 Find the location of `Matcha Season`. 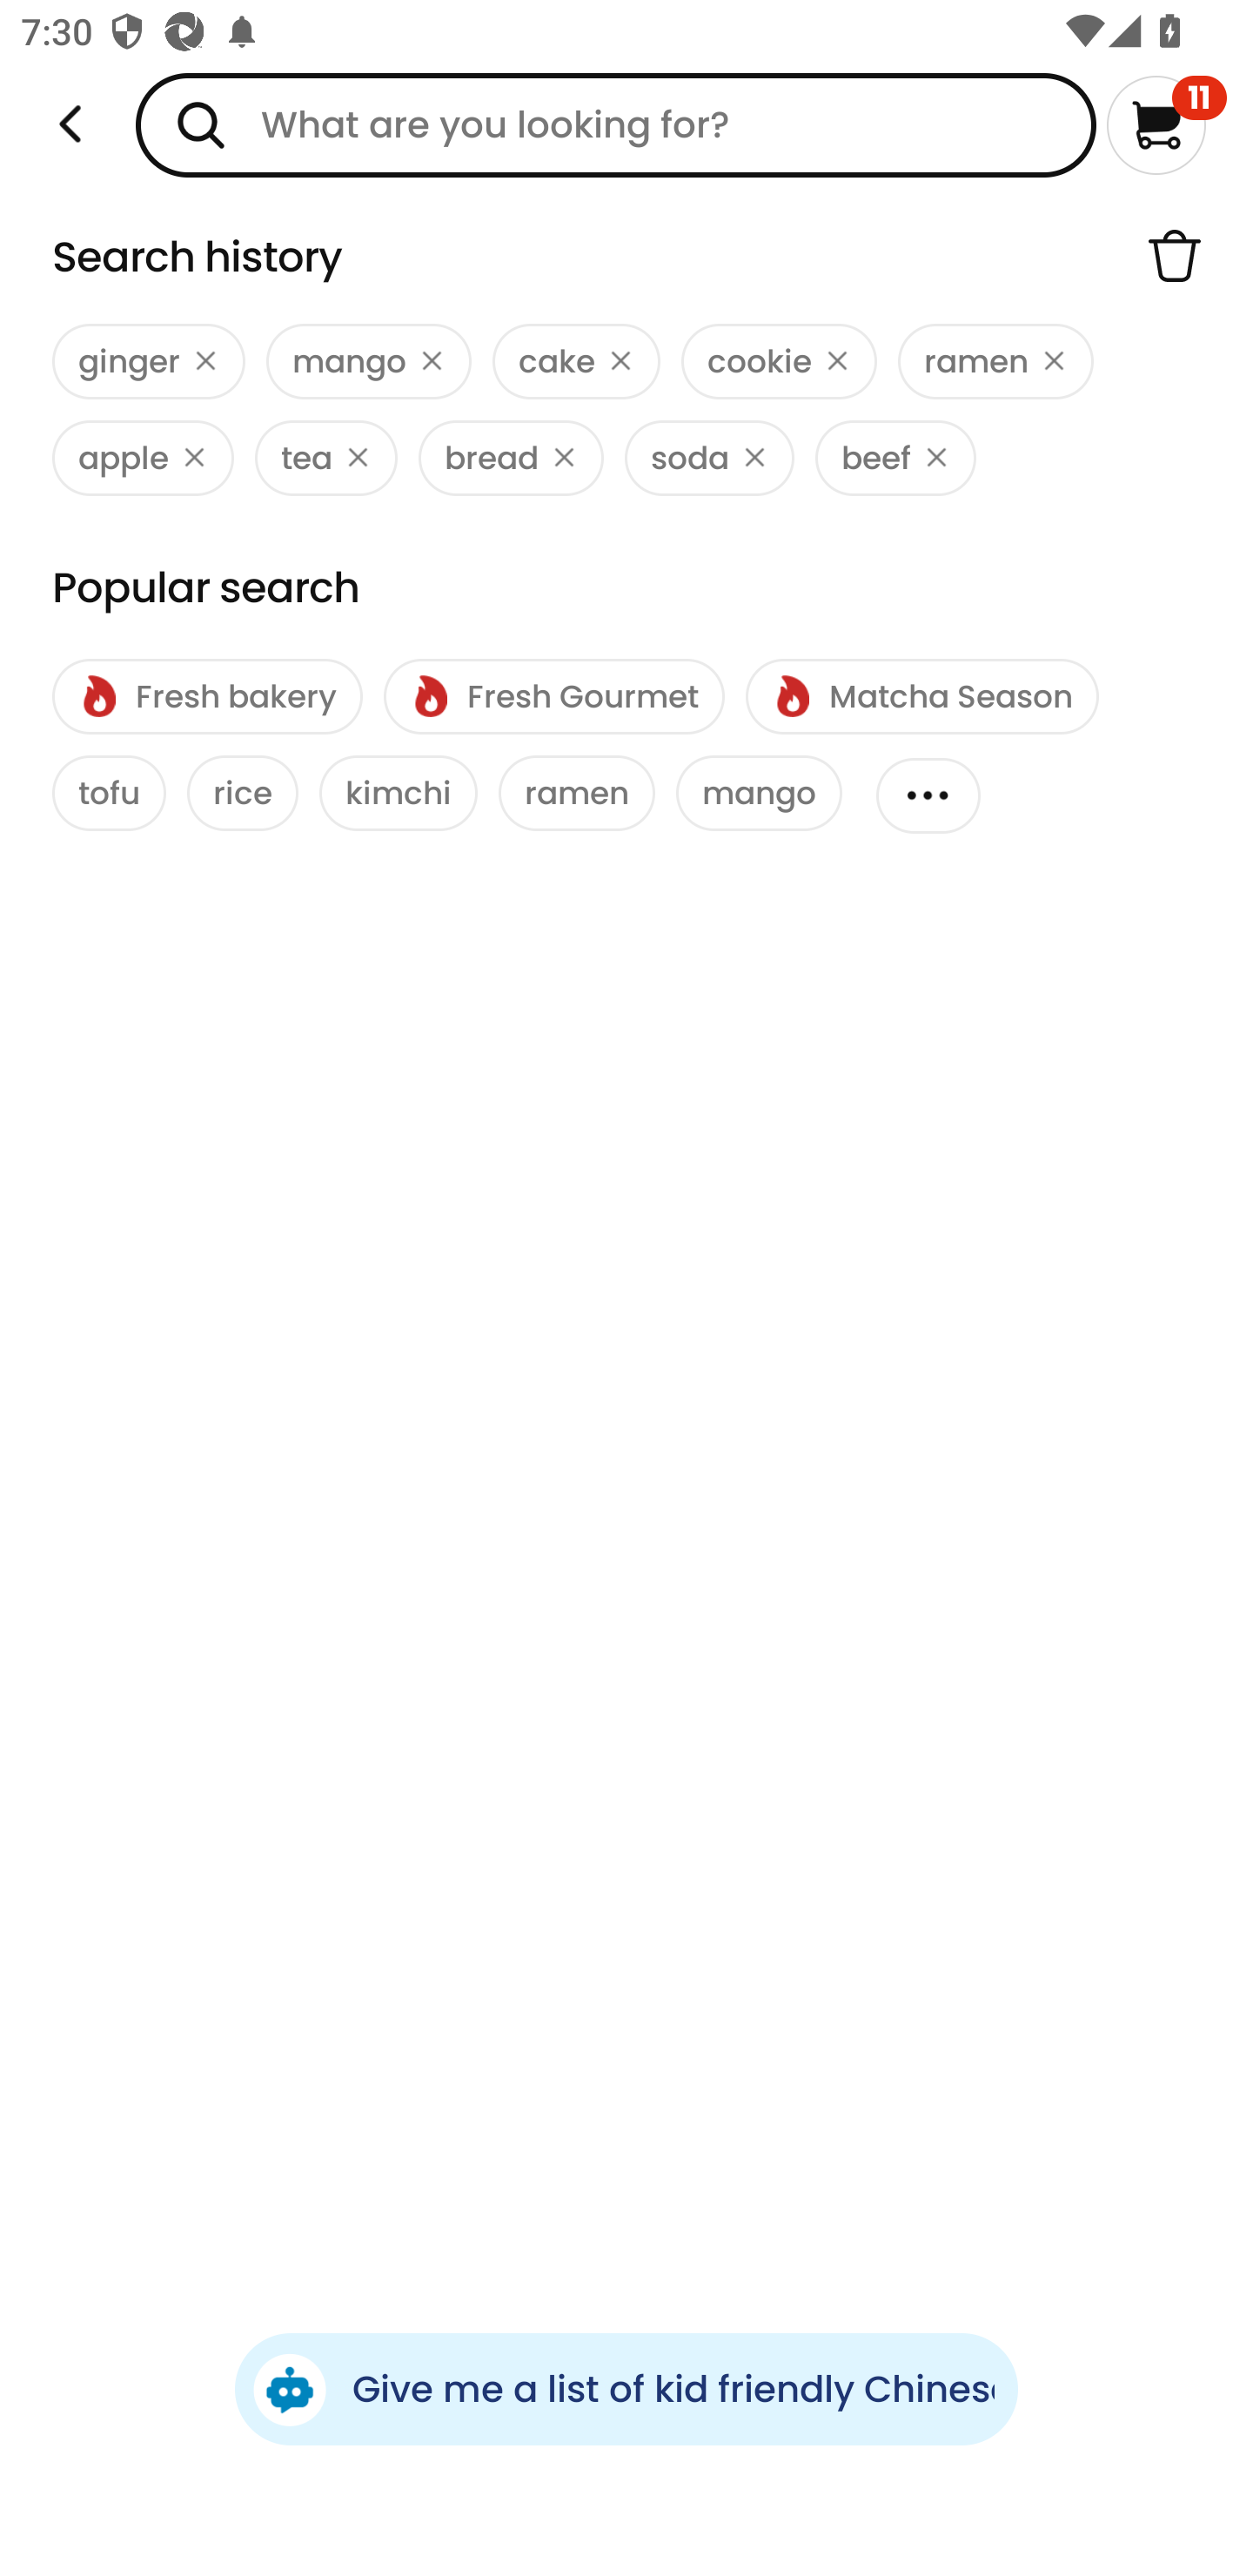

Matcha Season is located at coordinates (921, 696).